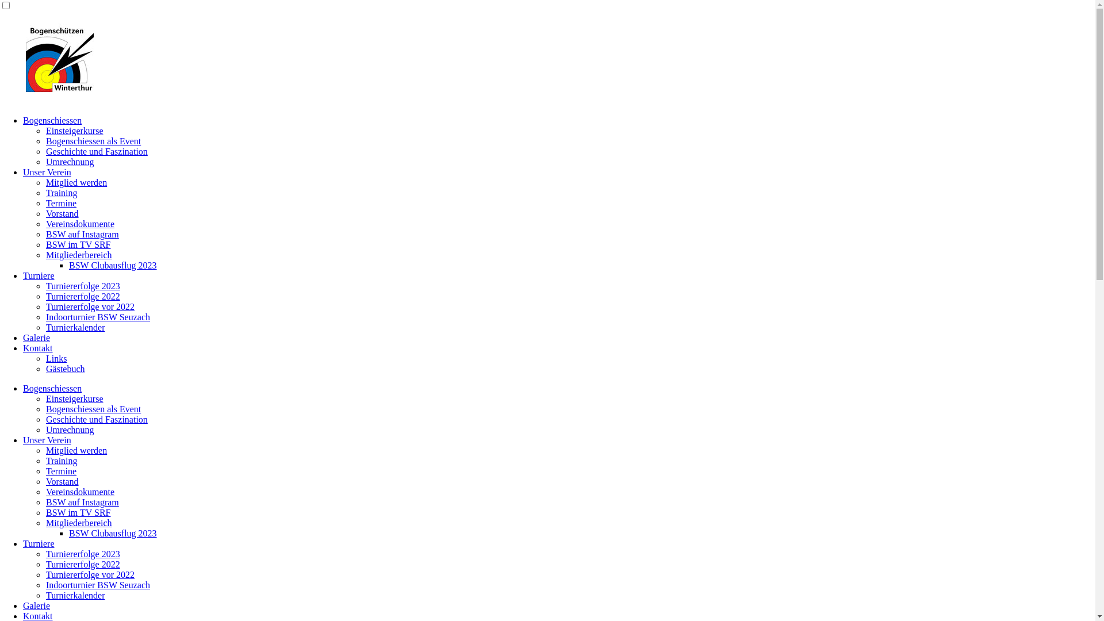  What do you see at coordinates (98, 317) in the screenshot?
I see `Indoorturnier BSW Seuzach` at bounding box center [98, 317].